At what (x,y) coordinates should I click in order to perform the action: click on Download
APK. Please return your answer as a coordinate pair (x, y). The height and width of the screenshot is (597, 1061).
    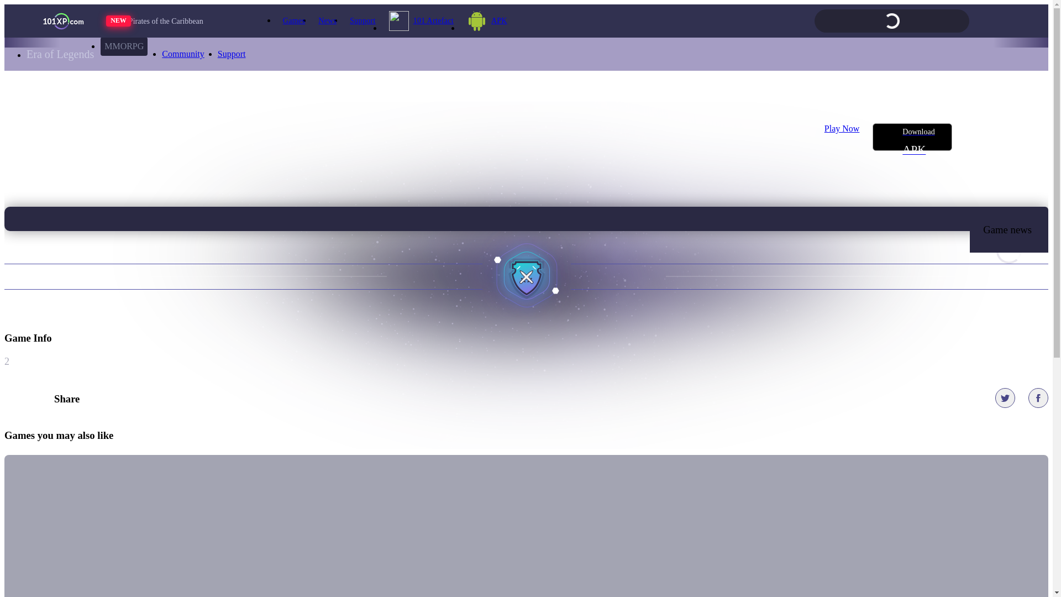
    Looking at the image, I should click on (912, 137).